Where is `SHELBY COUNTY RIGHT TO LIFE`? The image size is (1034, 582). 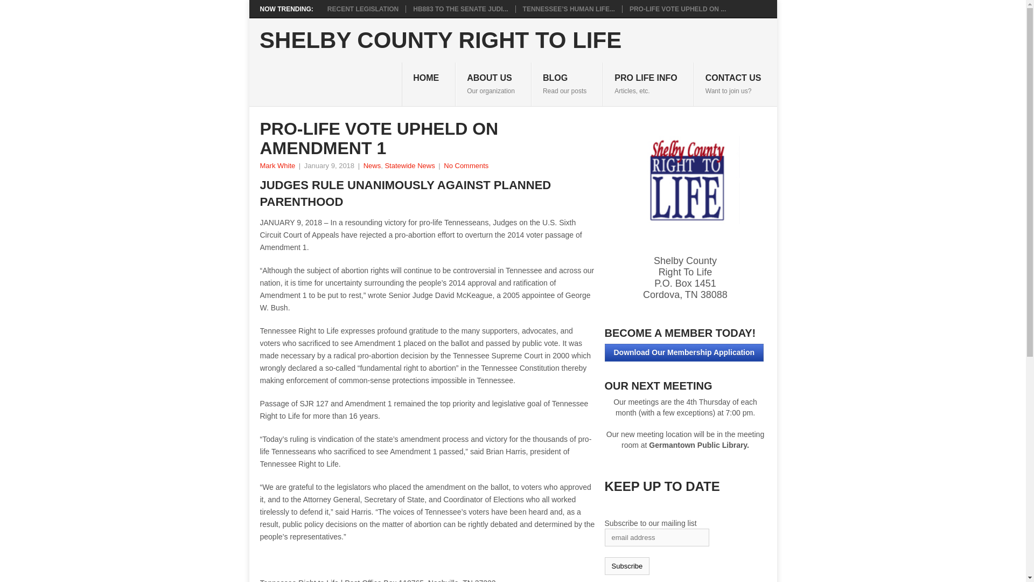
SHELBY COUNTY RIGHT TO LIFE is located at coordinates (677, 9).